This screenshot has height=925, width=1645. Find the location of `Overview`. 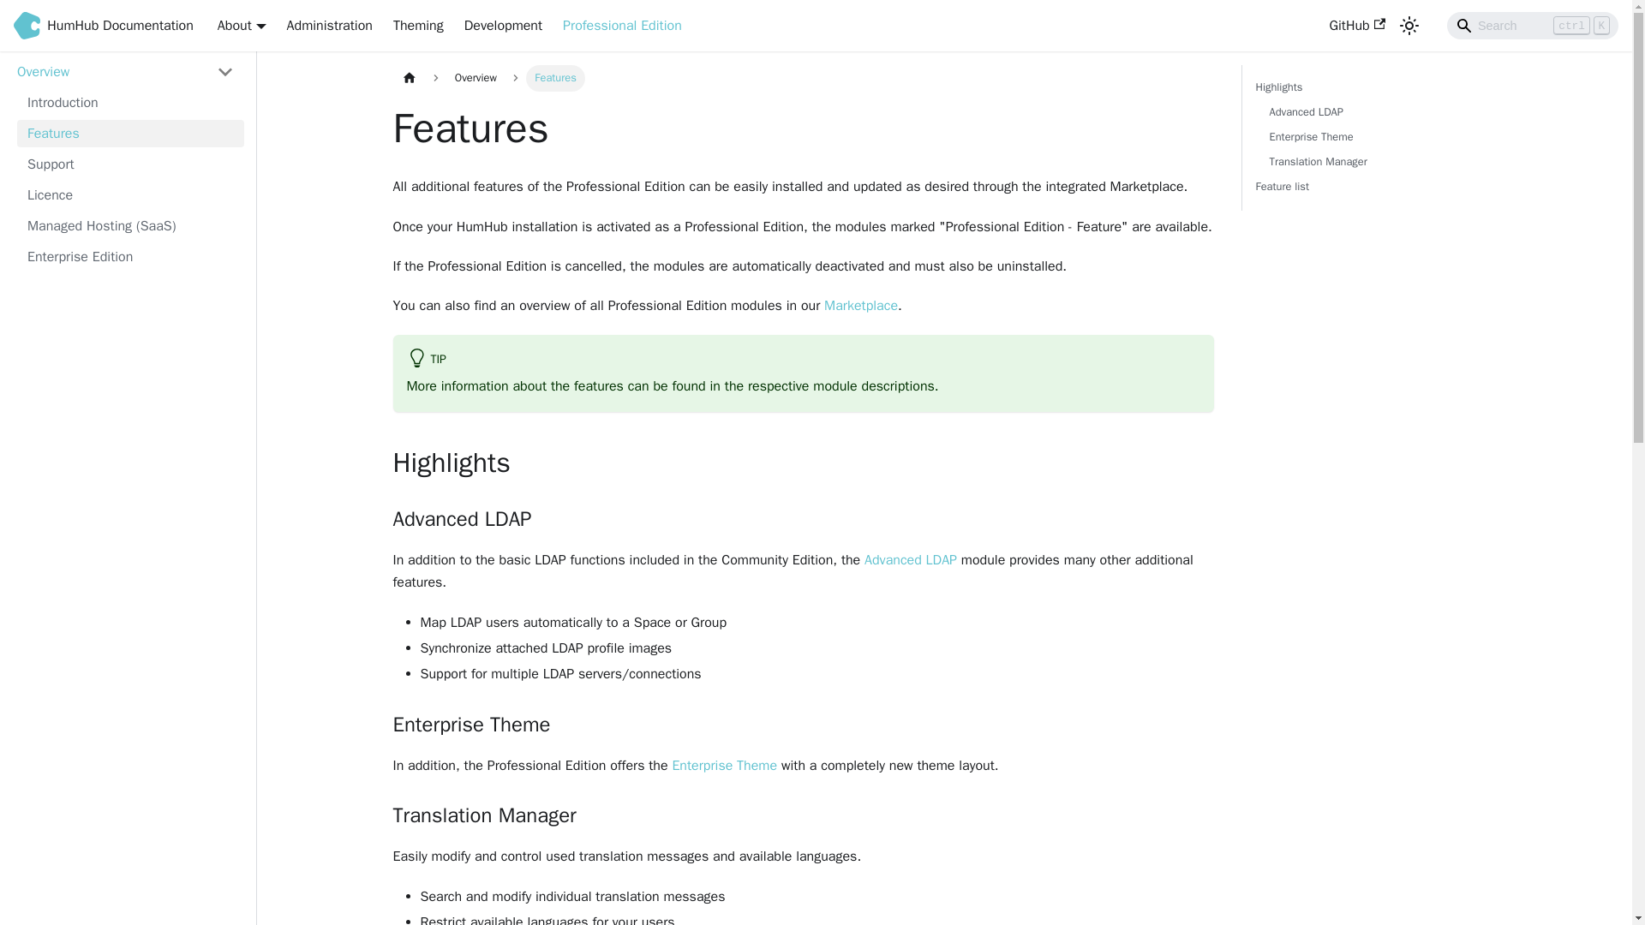

Overview is located at coordinates (125, 72).